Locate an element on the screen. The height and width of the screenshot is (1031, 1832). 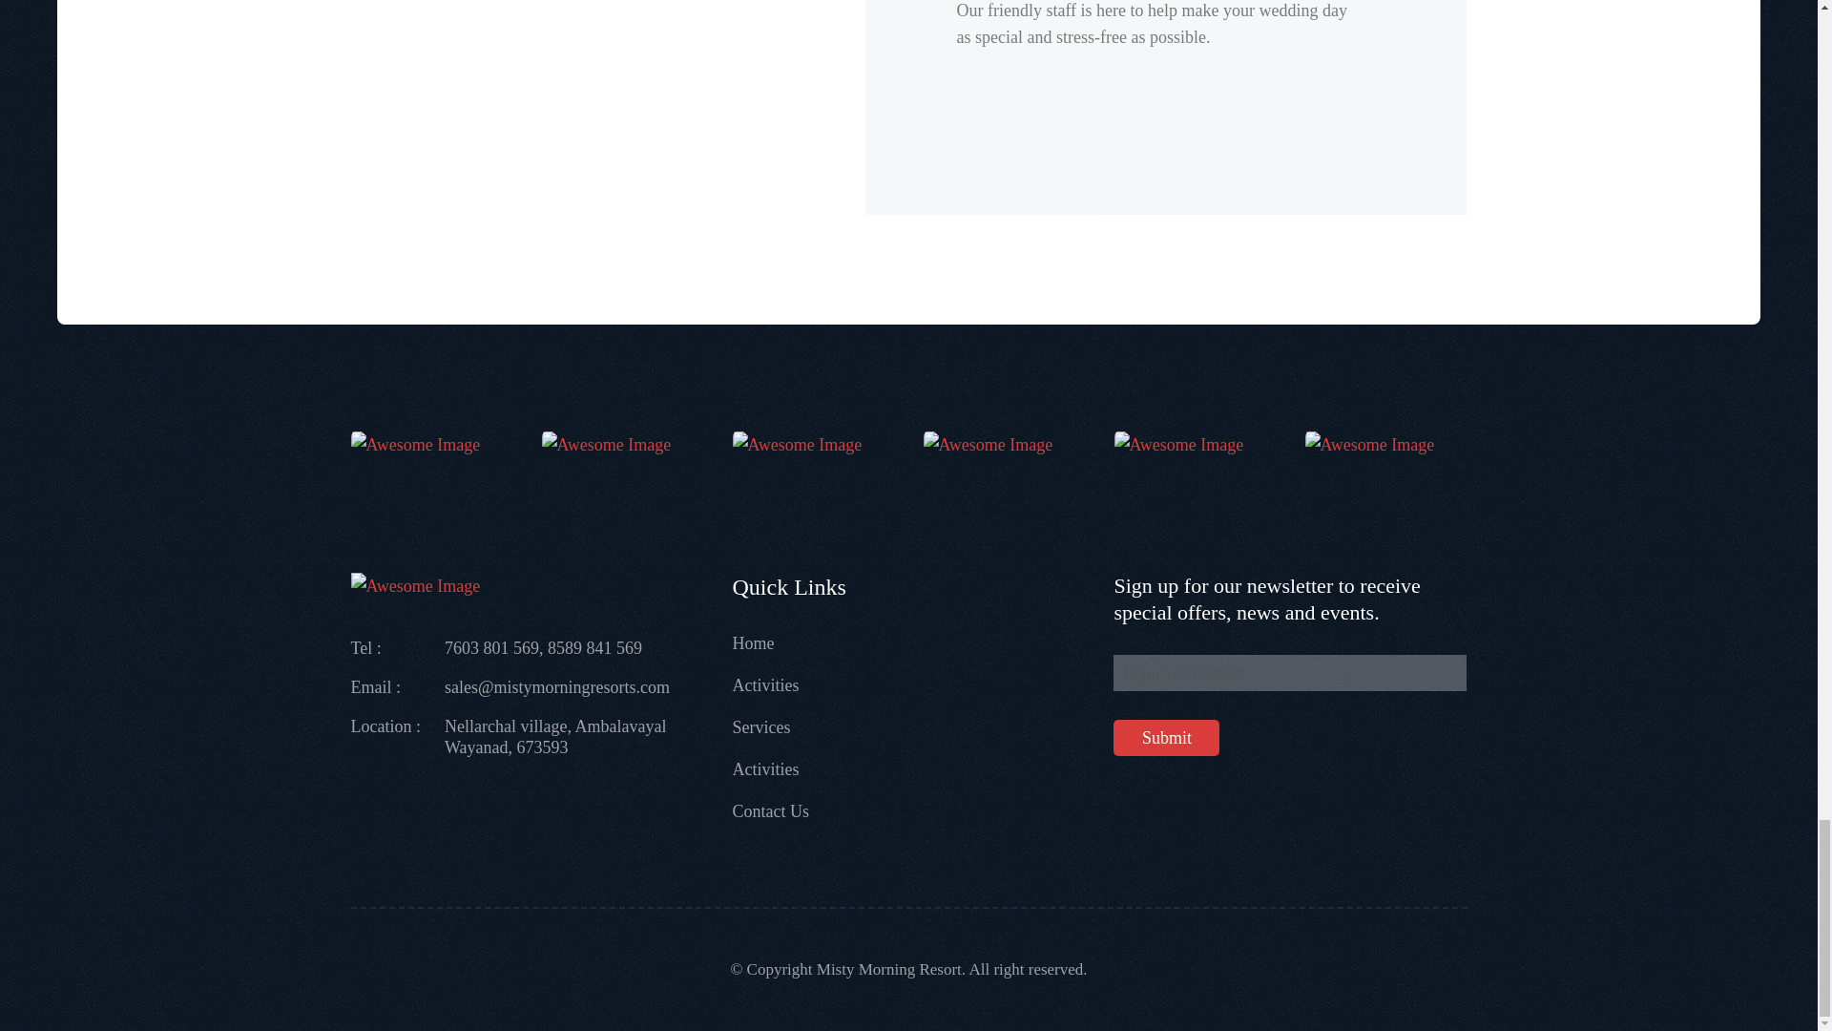
Home is located at coordinates (752, 643).